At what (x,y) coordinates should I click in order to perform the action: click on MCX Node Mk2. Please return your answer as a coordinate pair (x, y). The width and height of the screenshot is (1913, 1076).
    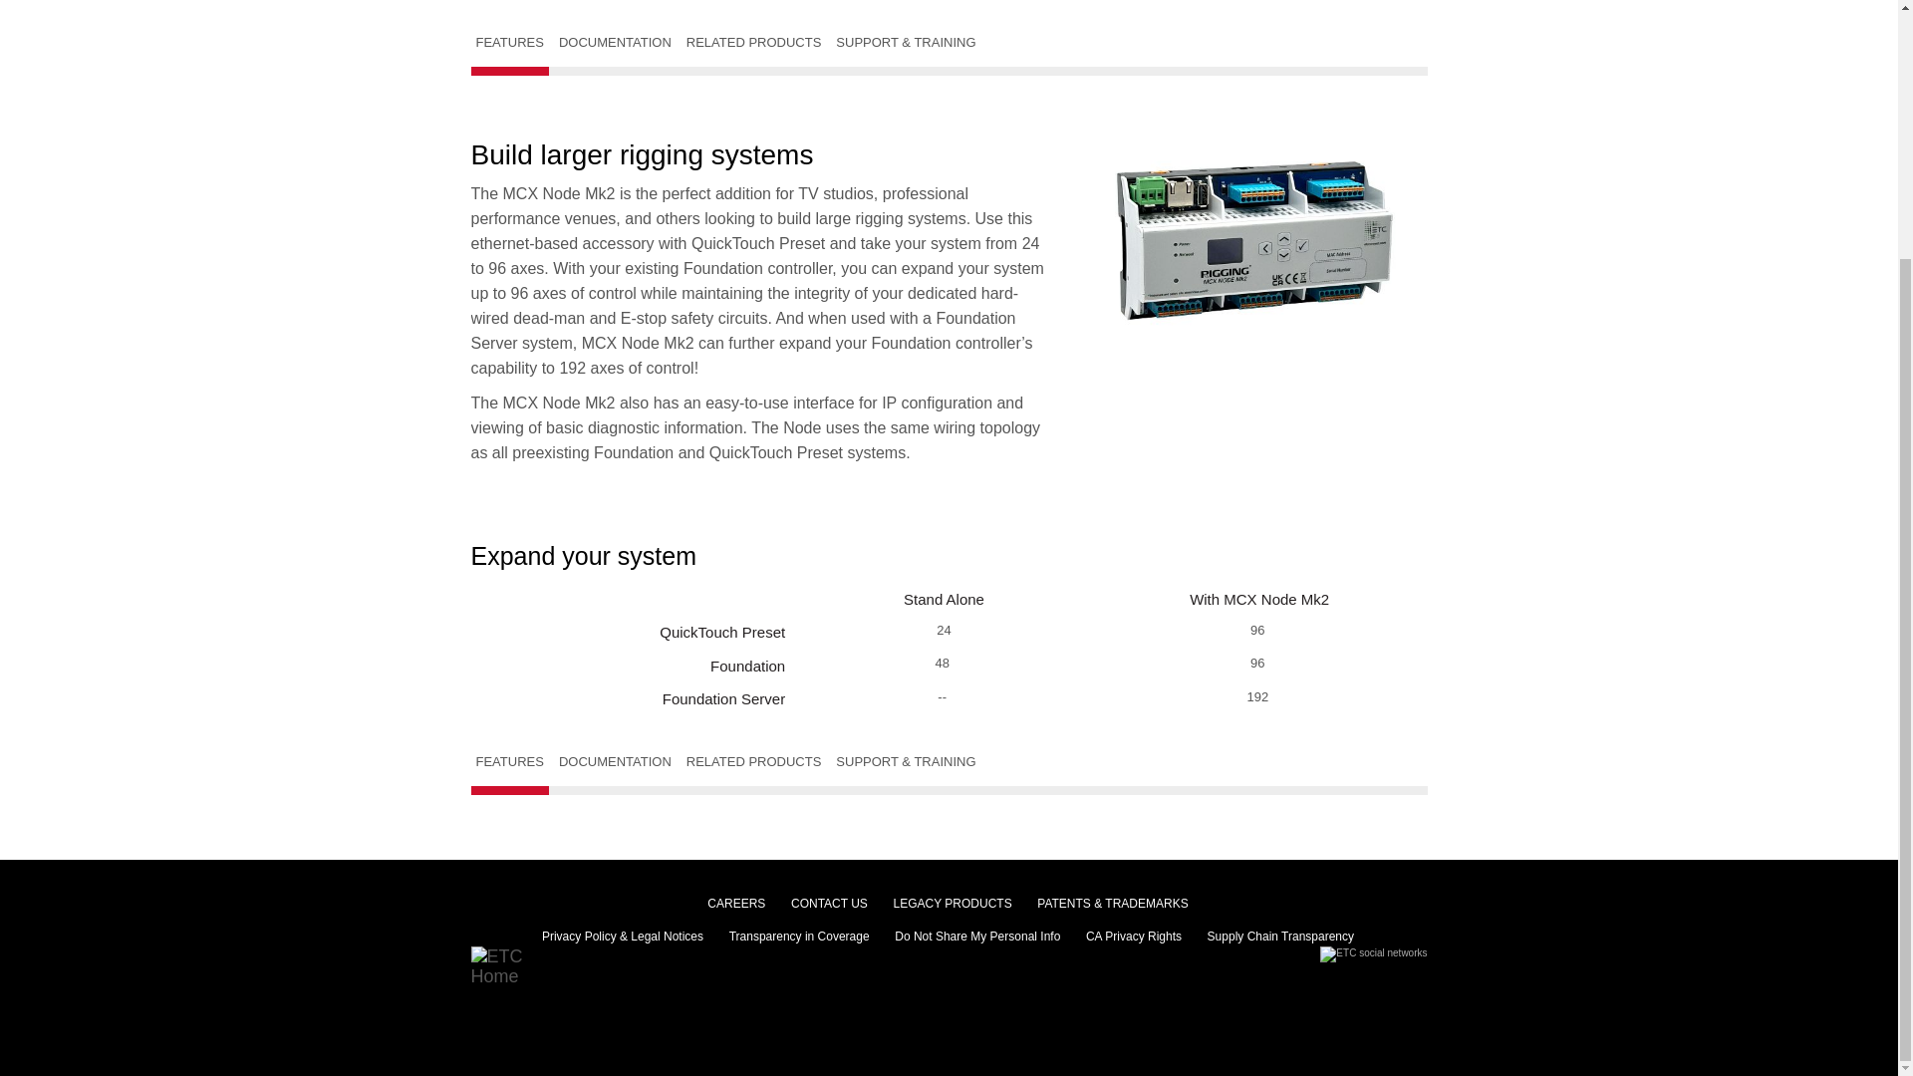
    Looking at the image, I should click on (1252, 240).